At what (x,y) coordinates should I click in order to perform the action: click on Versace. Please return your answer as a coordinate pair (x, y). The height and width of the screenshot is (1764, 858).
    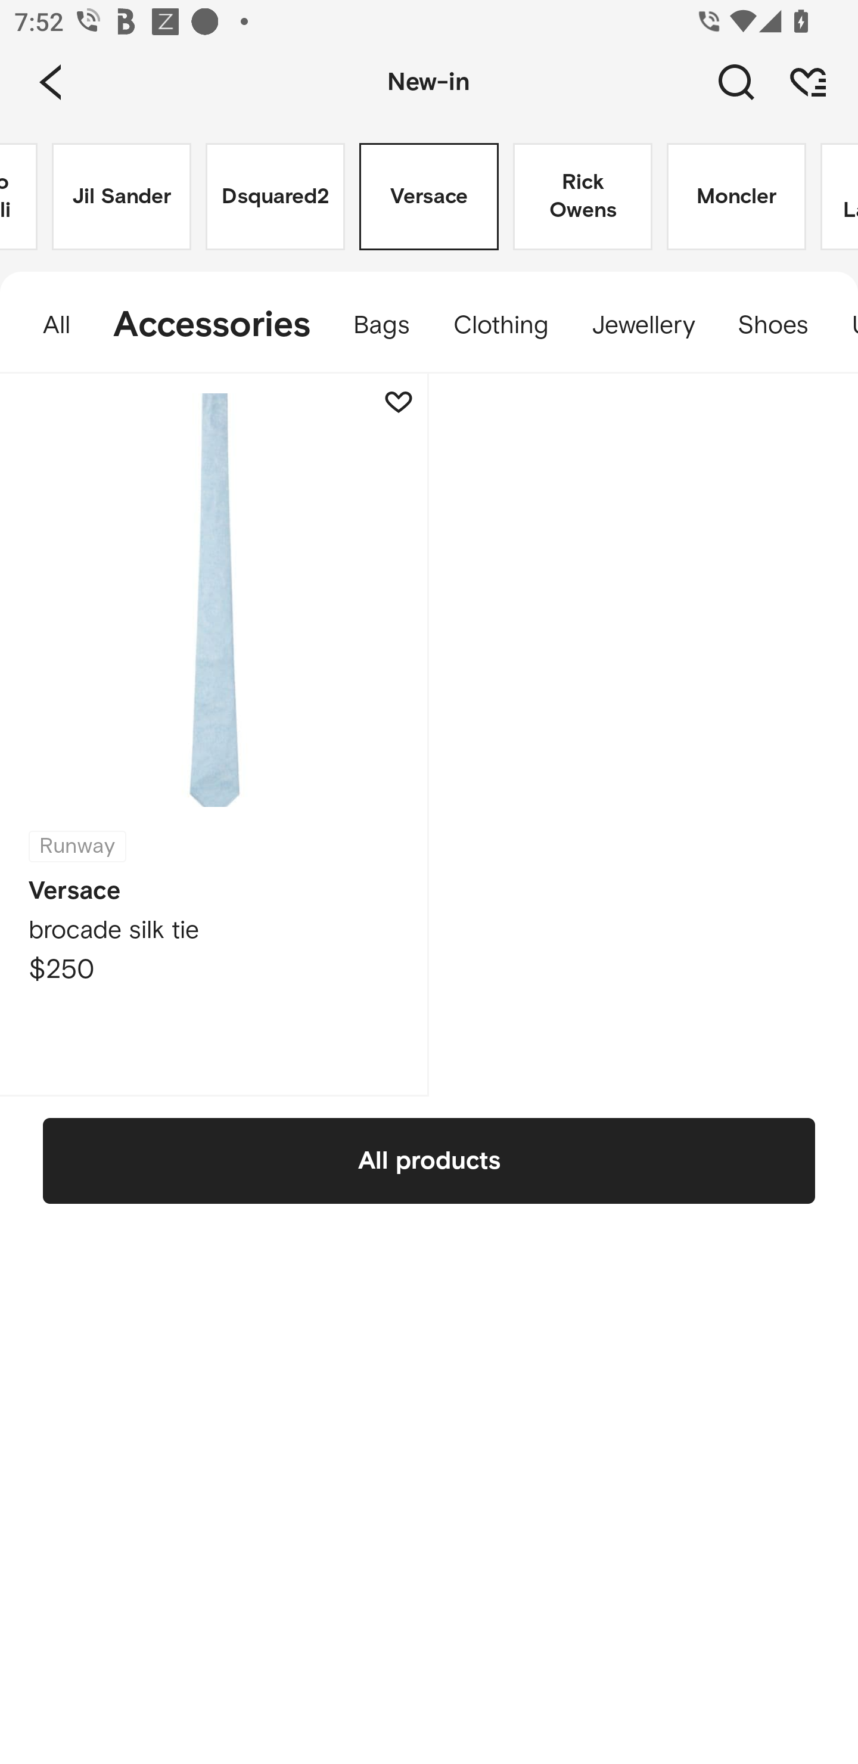
    Looking at the image, I should click on (429, 197).